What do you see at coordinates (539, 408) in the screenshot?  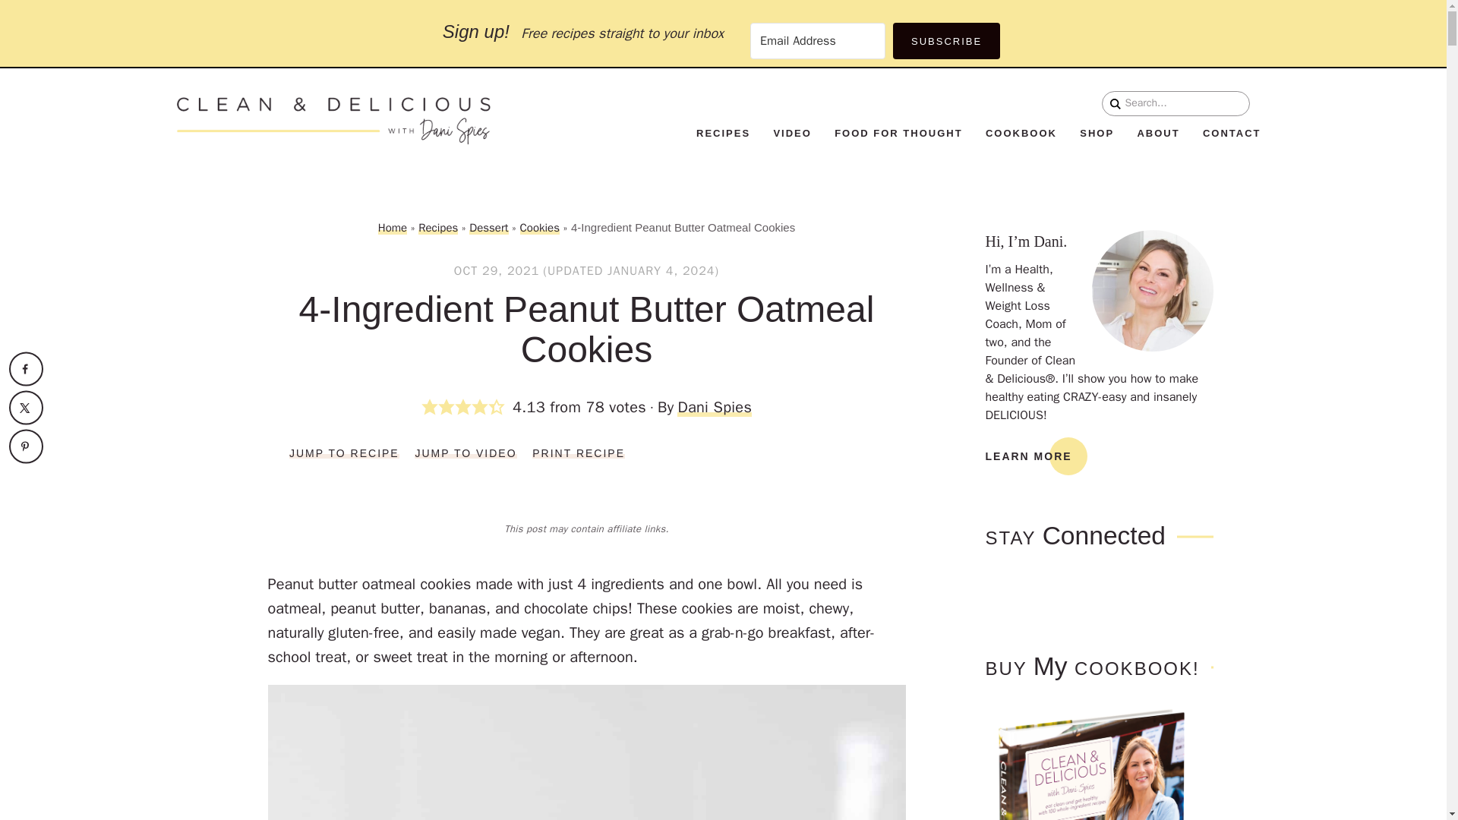 I see `4.13 from 78 votes` at bounding box center [539, 408].